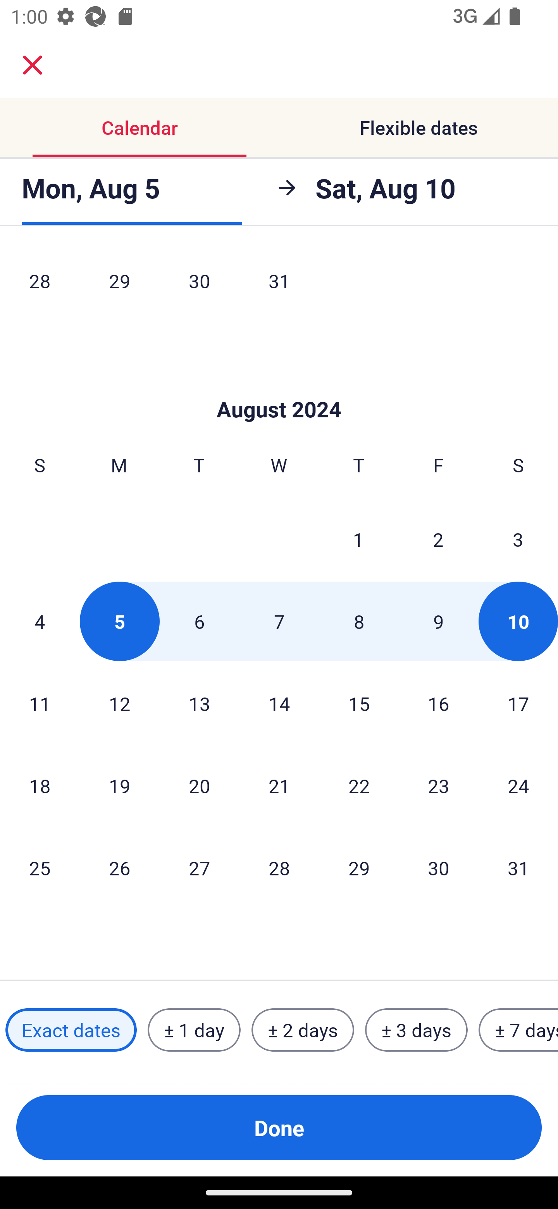  Describe the element at coordinates (199, 868) in the screenshot. I see `27 Tuesday, August 27, 2024` at that location.